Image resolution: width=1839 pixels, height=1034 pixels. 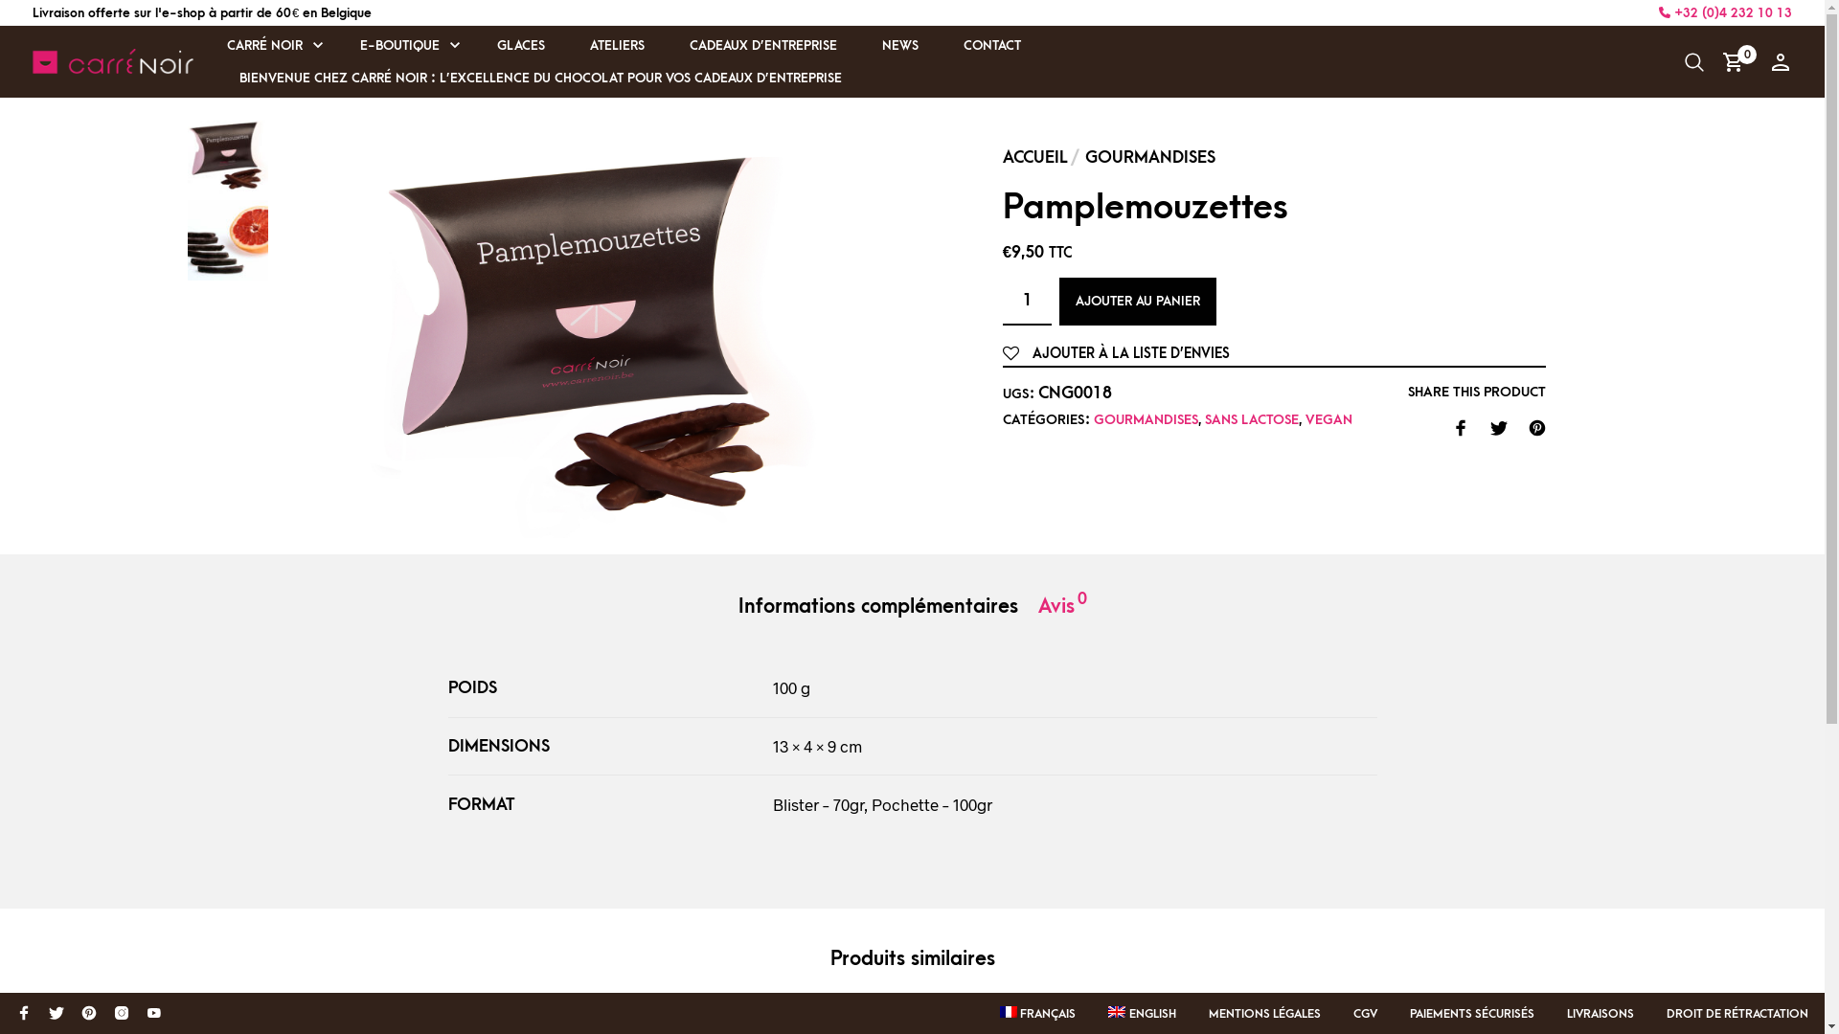 What do you see at coordinates (1138, 302) in the screenshot?
I see `AJOUTER AU PANIER` at bounding box center [1138, 302].